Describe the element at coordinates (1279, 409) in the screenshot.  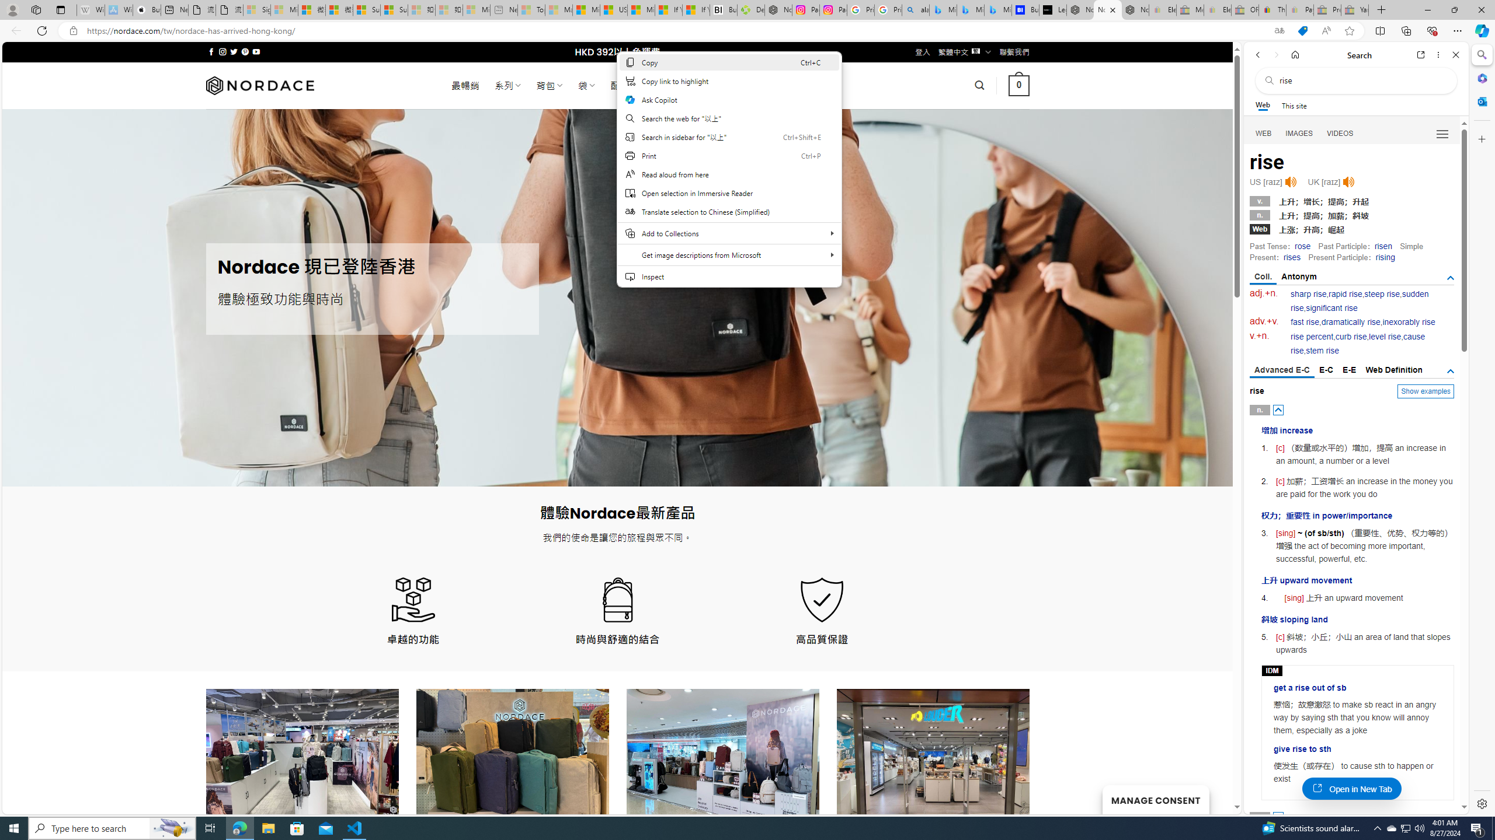
I see `AutomationID: posbtn_0` at that location.